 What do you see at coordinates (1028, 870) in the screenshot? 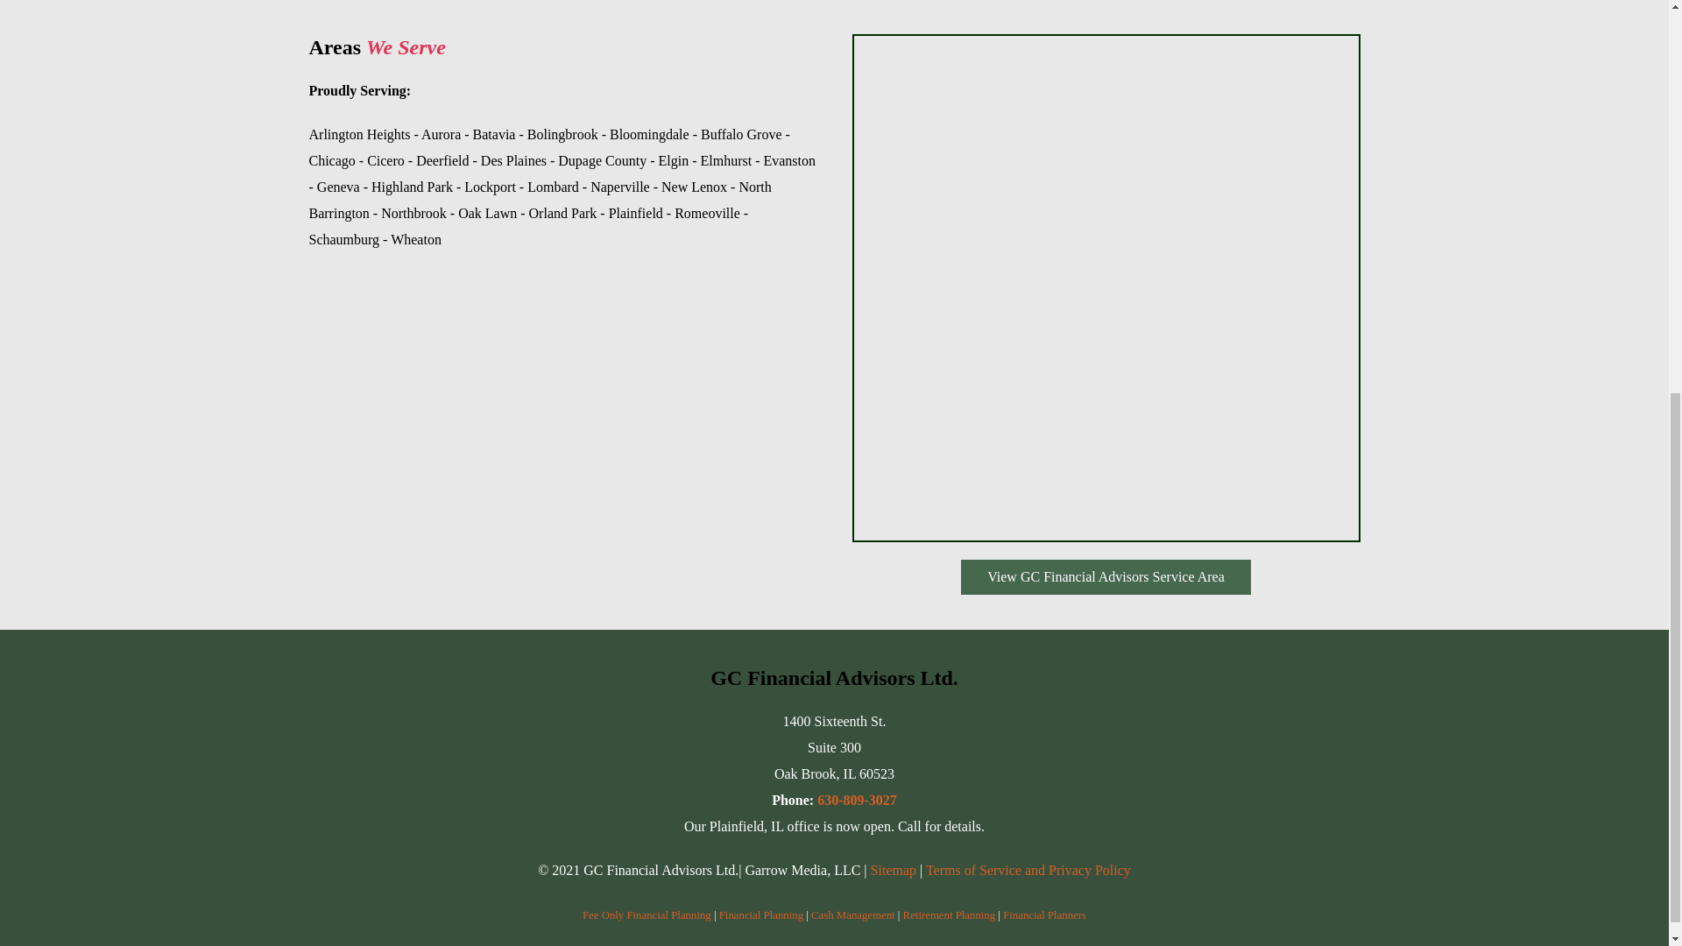
I see `Terms of Service and Privacy Policy` at bounding box center [1028, 870].